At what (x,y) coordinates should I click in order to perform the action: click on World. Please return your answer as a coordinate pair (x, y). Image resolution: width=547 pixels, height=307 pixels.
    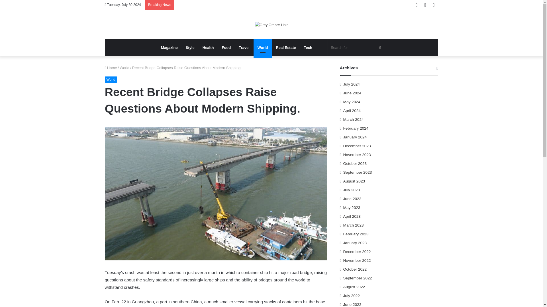
    Looking at the image, I should click on (111, 79).